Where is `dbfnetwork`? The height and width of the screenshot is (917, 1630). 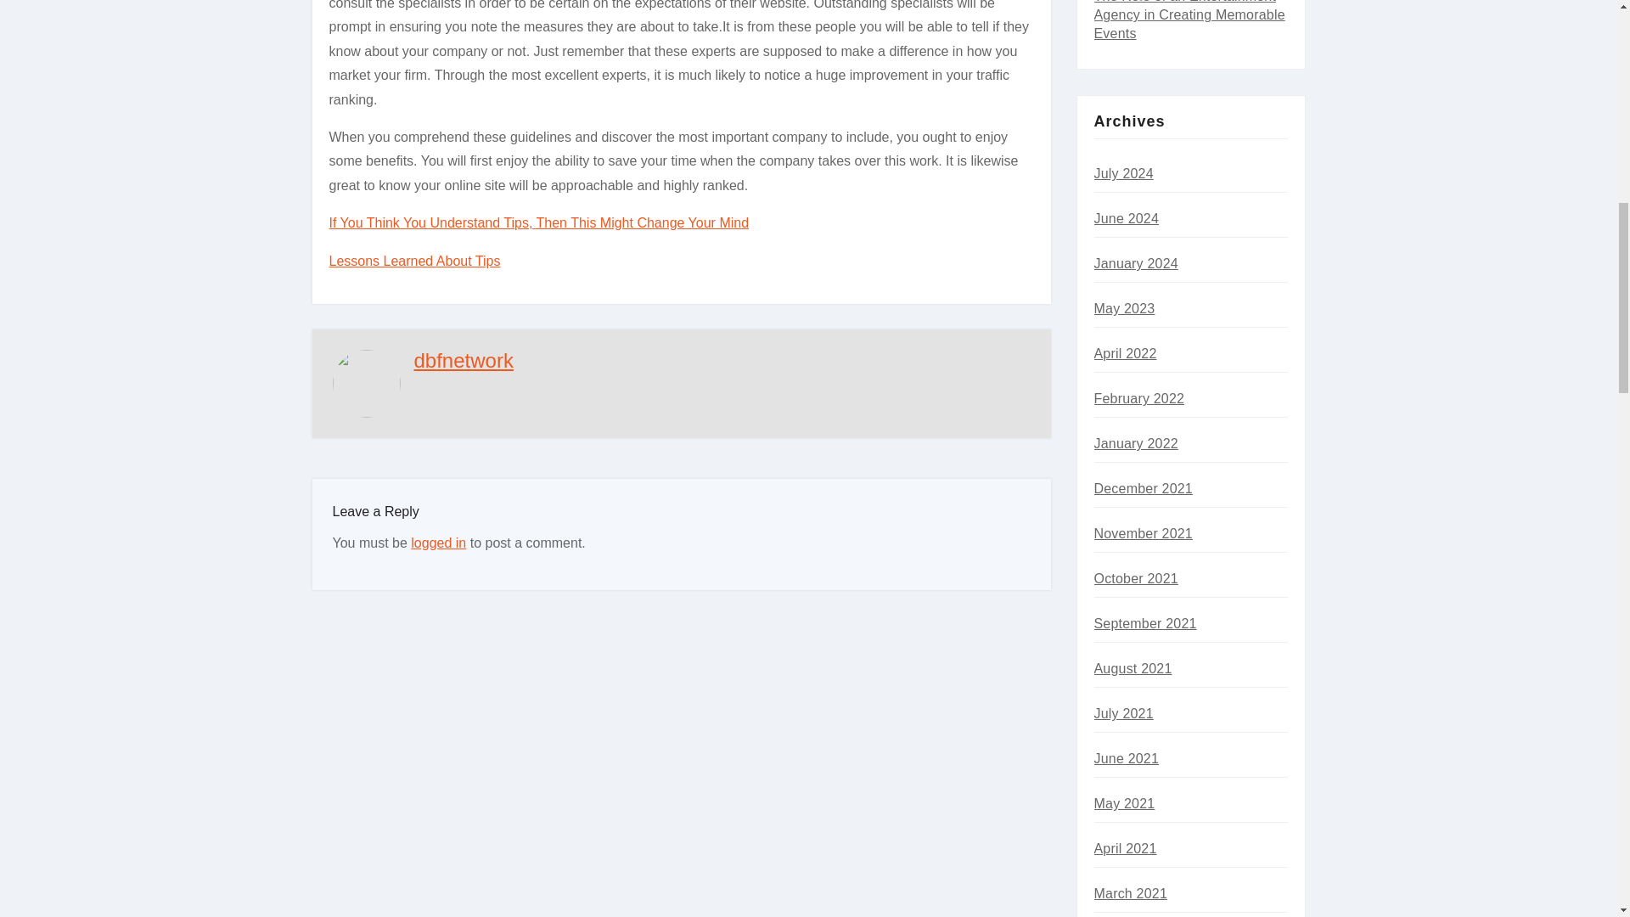
dbfnetwork is located at coordinates (464, 360).